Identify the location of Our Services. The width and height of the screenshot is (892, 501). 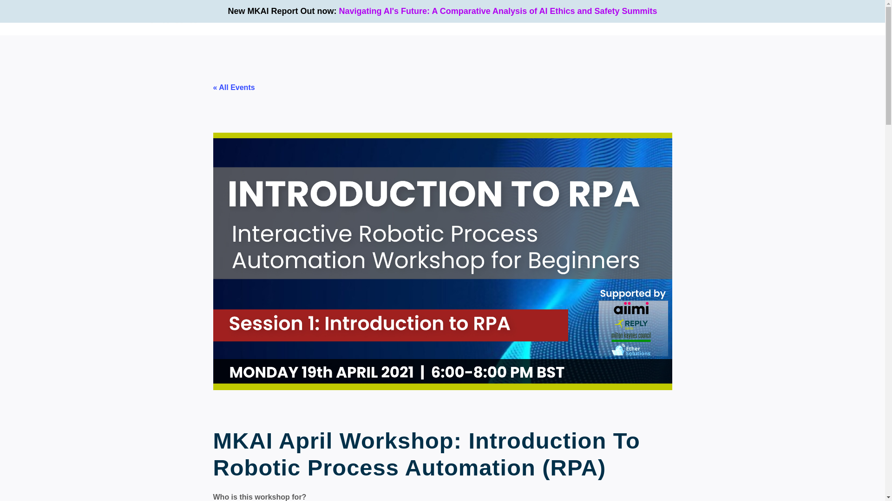
(490, 18).